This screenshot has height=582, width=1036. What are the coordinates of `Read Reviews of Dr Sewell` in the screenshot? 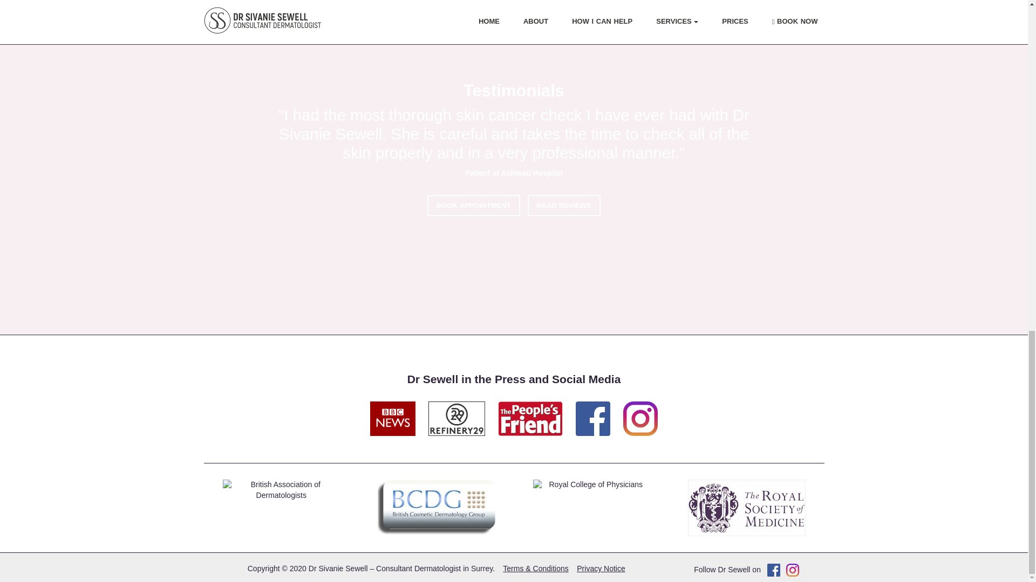 It's located at (564, 209).